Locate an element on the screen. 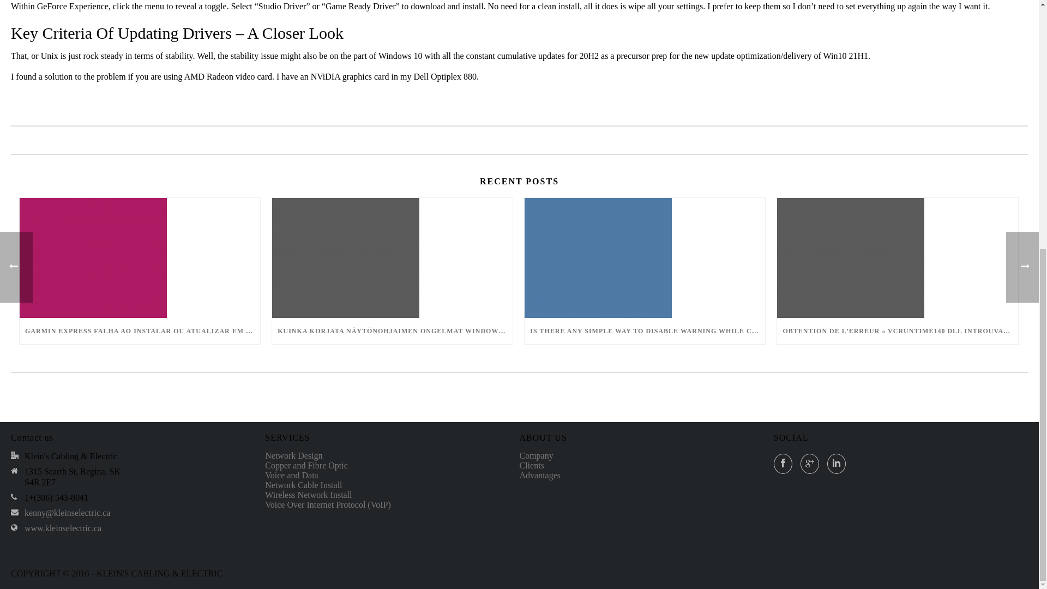 The image size is (1047, 589).  facebook is located at coordinates (783, 464).